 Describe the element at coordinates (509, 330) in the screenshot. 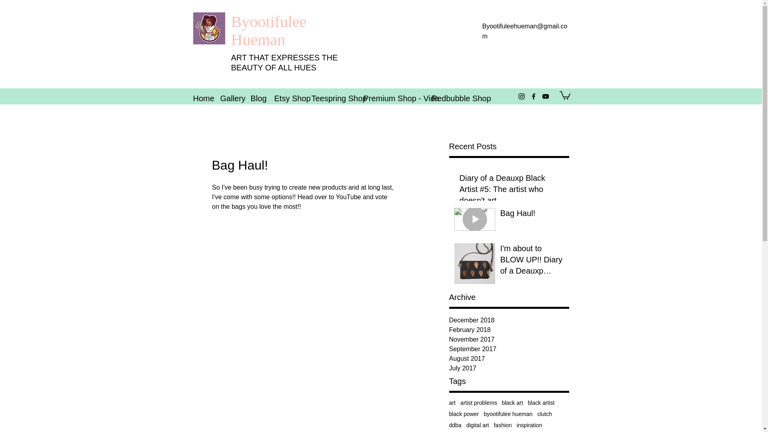

I see `February 2018` at that location.